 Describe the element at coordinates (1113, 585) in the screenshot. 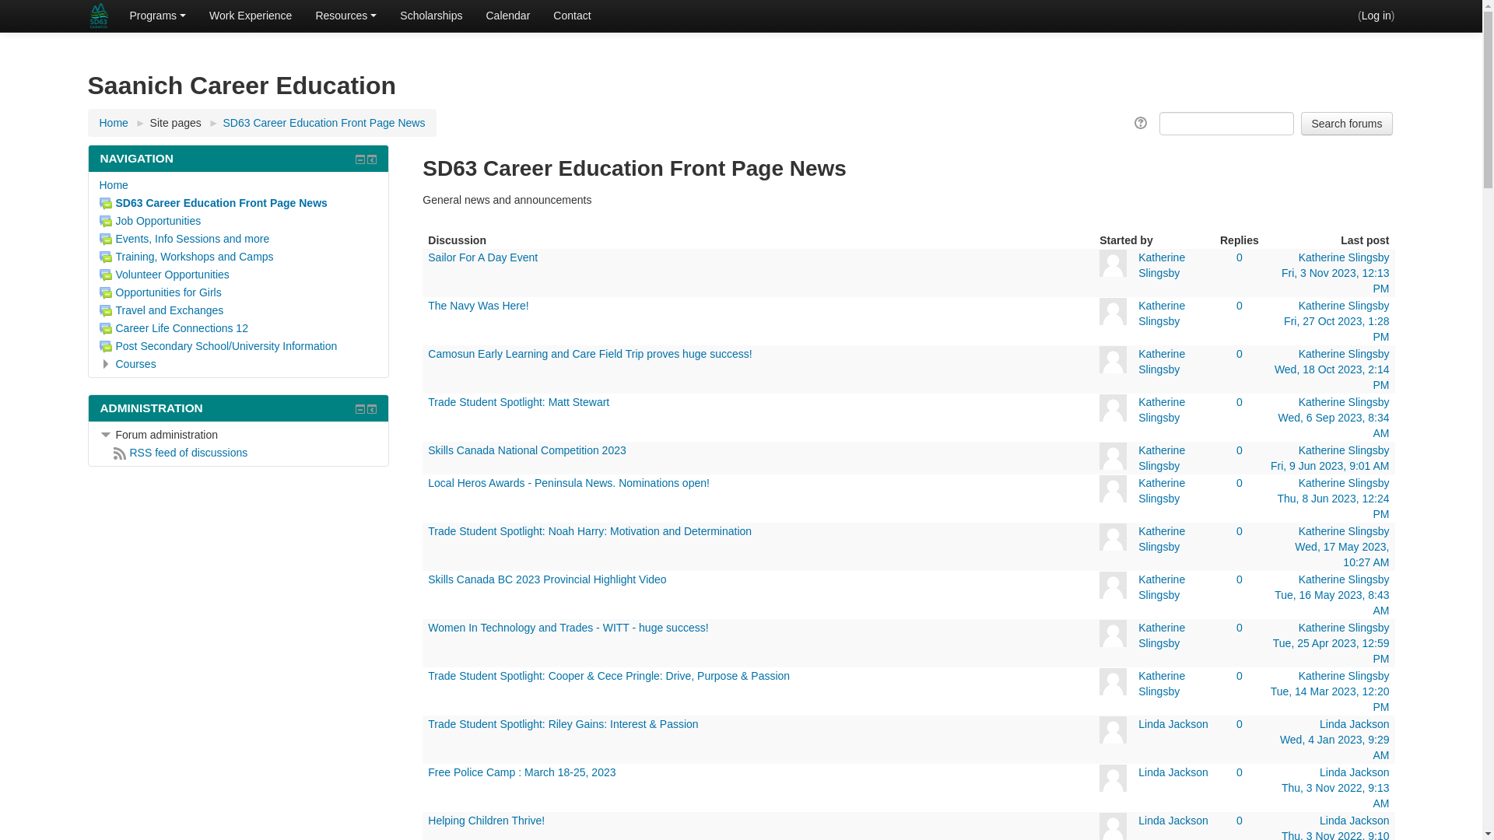

I see `Picture of Katherine Slingsby` at that location.